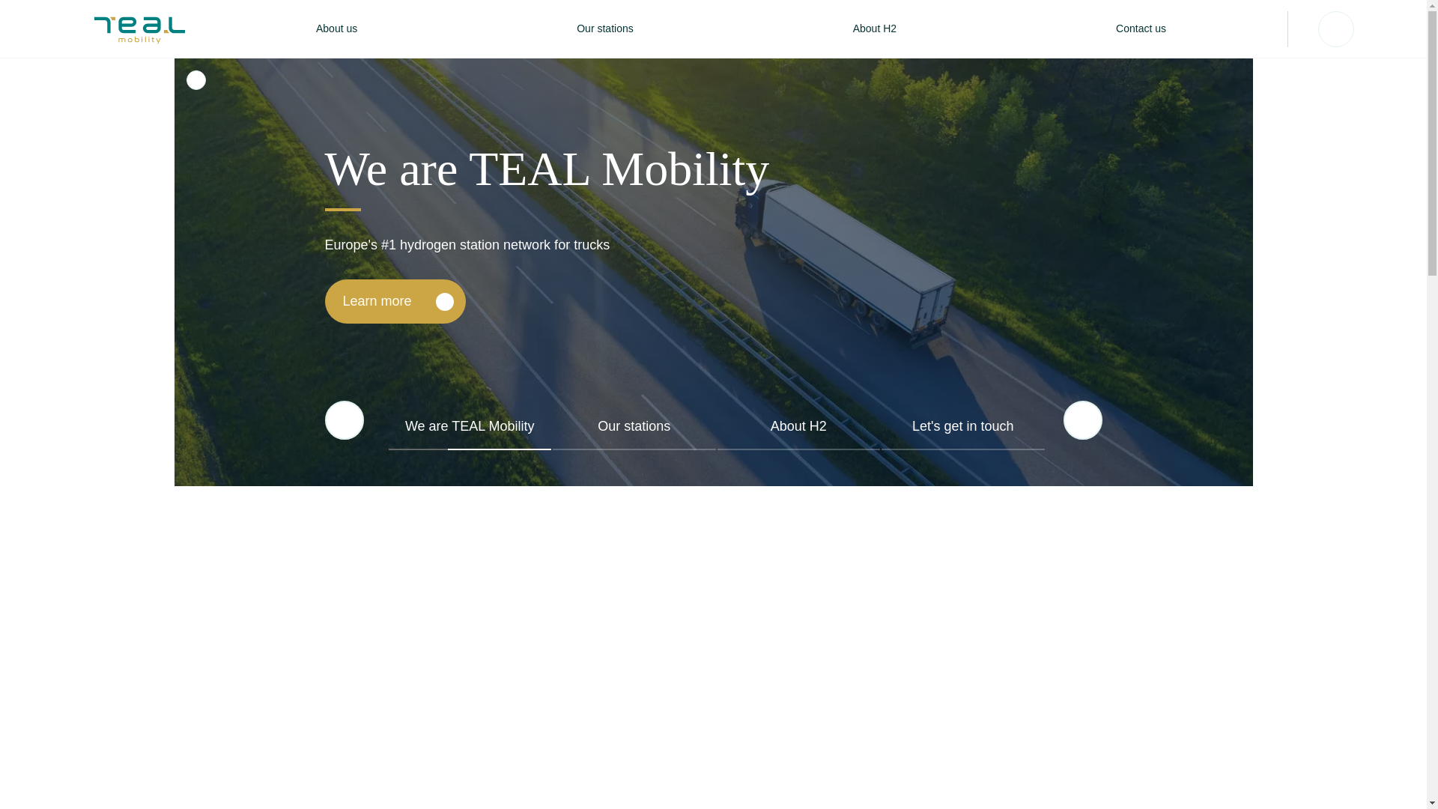 The height and width of the screenshot is (809, 1438). Describe the element at coordinates (875, 28) in the screenshot. I see `About H2` at that location.